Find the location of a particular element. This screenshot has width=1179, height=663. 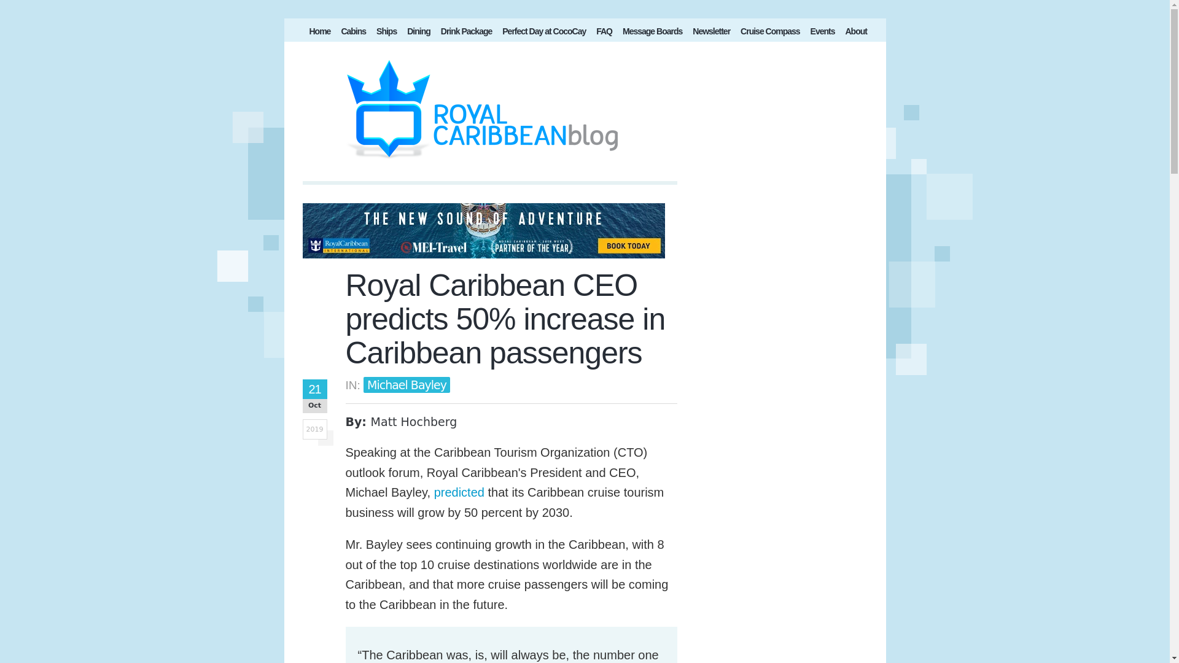

Michael Bayley is located at coordinates (407, 385).